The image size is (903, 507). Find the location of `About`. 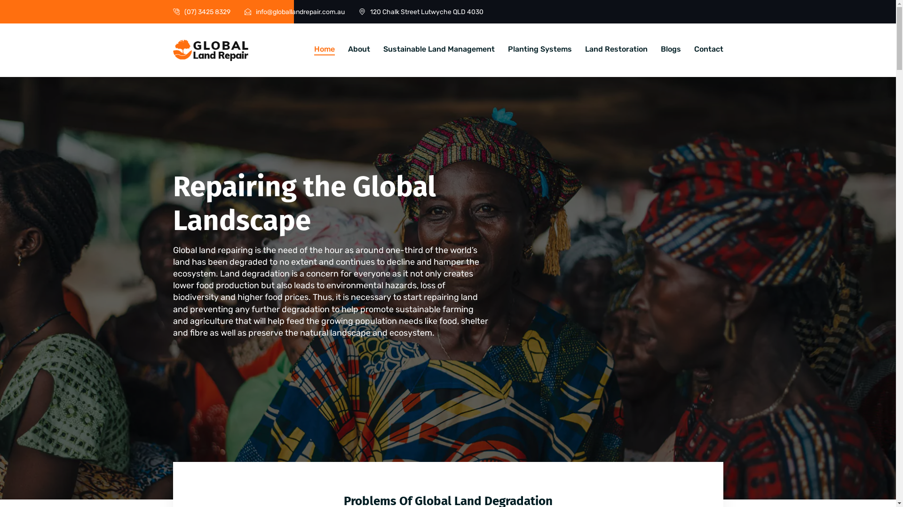

About is located at coordinates (359, 49).